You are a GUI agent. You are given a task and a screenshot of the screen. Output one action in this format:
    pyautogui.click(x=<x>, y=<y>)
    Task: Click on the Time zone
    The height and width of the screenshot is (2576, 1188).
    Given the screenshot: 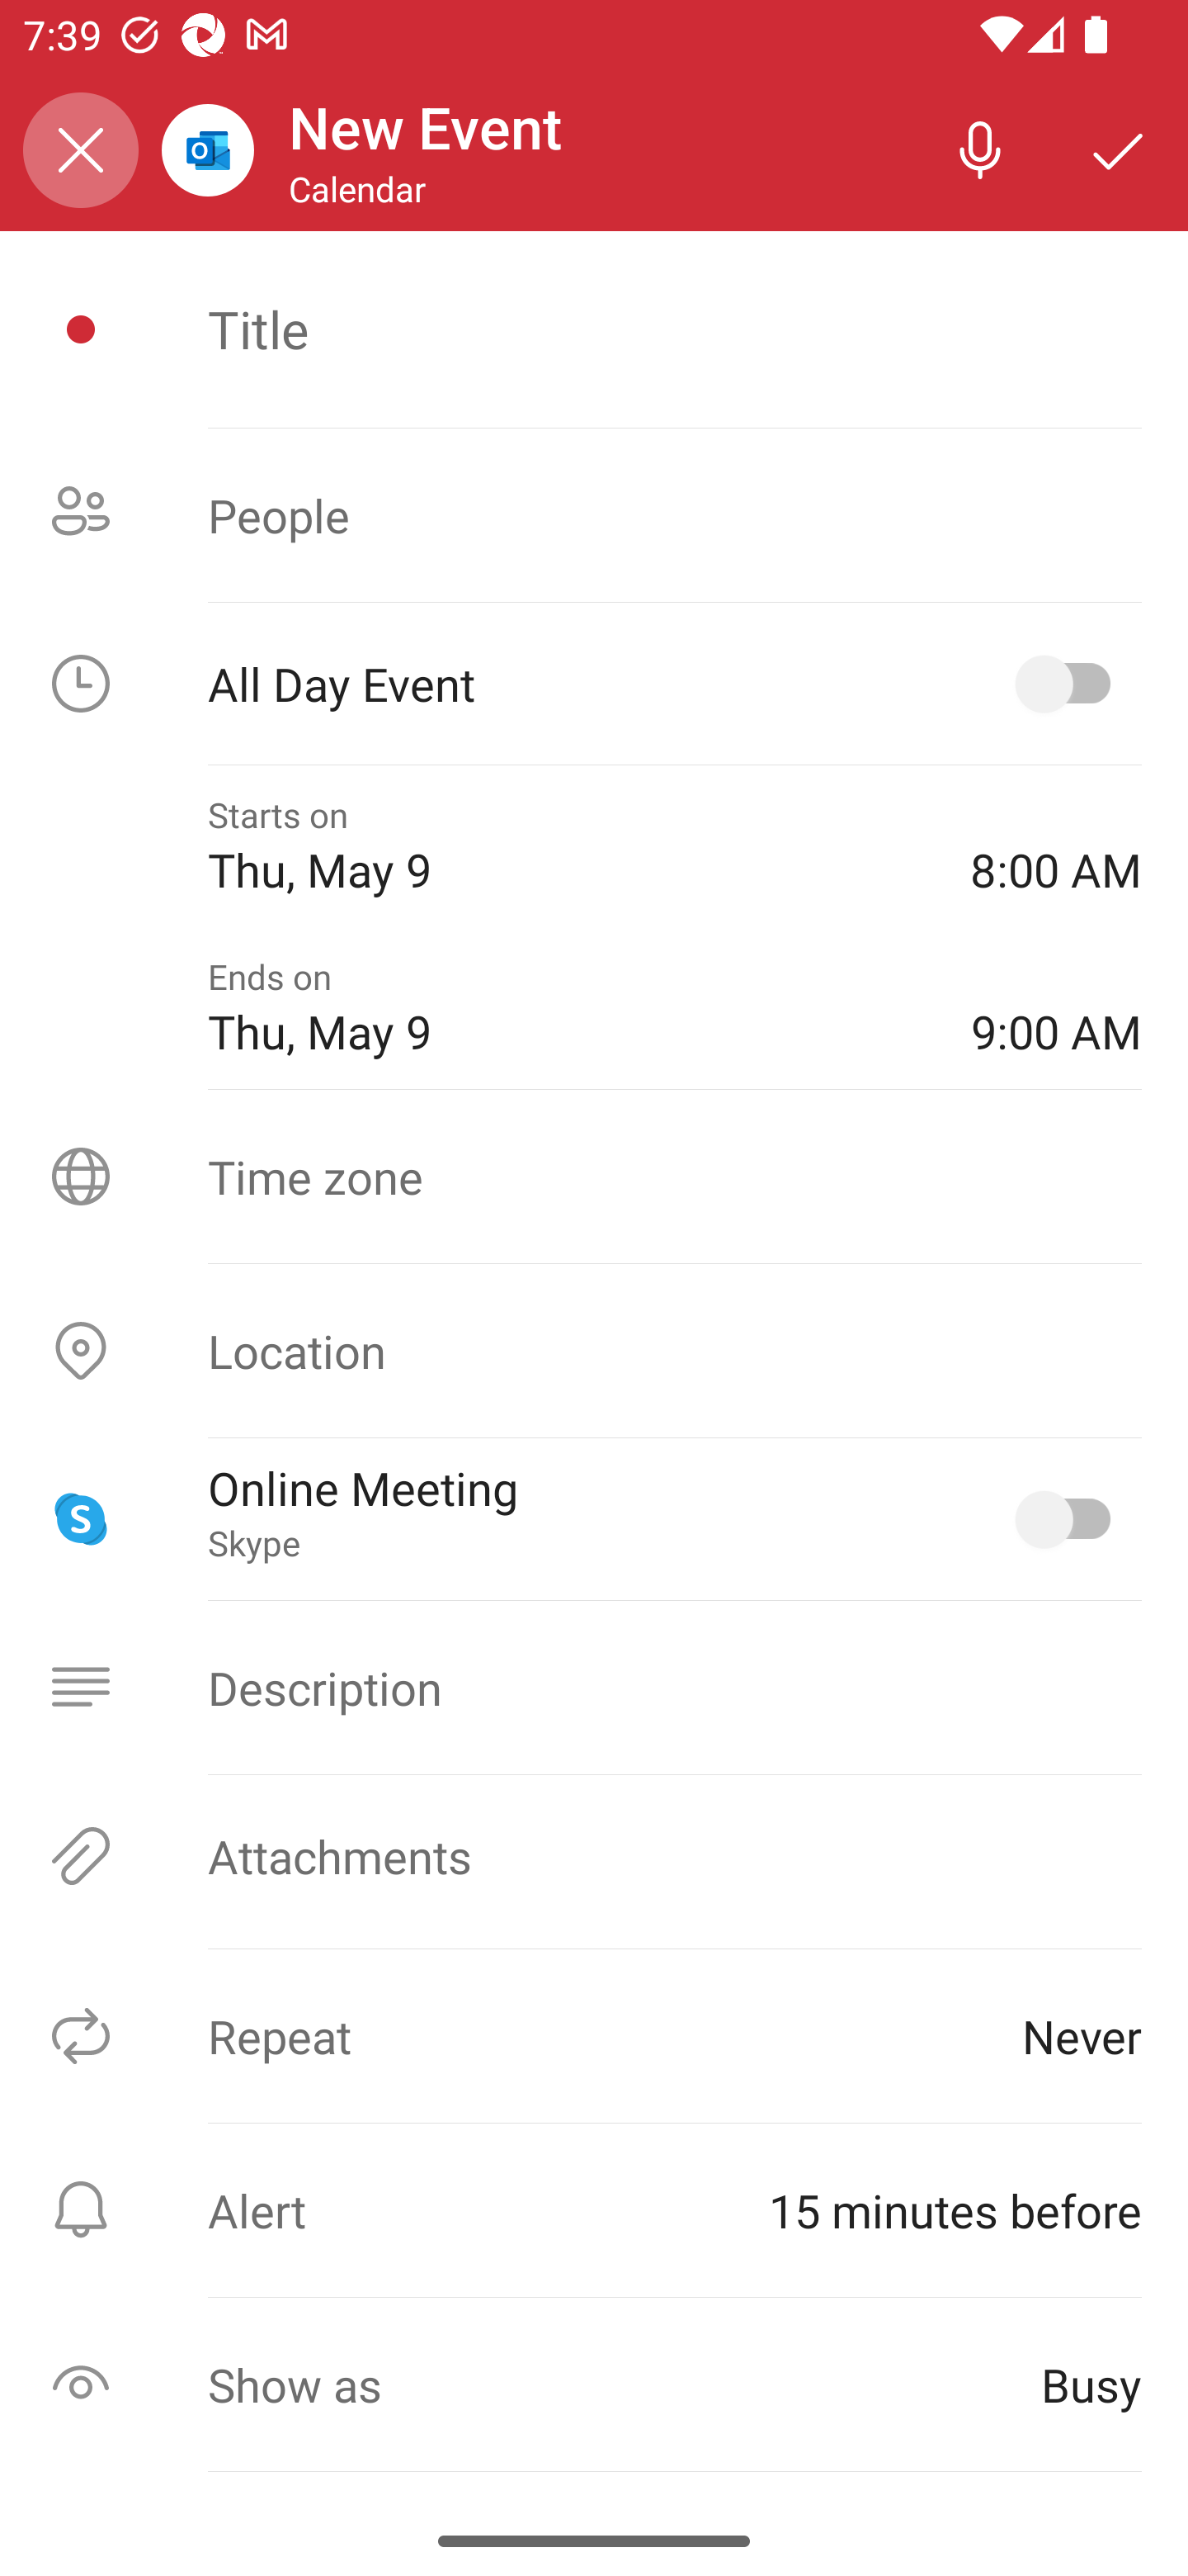 What is the action you would take?
    pyautogui.click(x=594, y=1176)
    